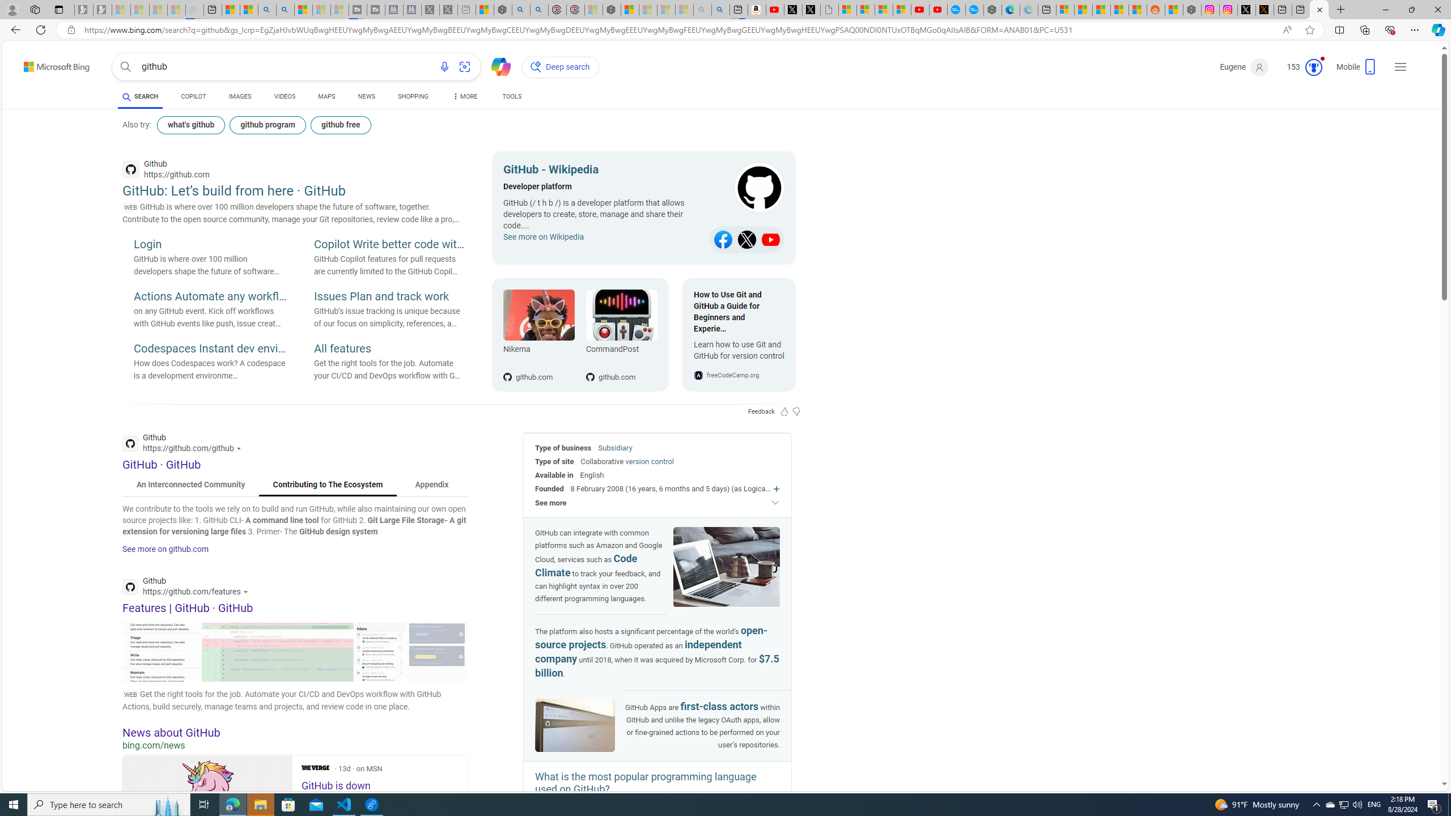  I want to click on Feedback Dislike, so click(796, 411).